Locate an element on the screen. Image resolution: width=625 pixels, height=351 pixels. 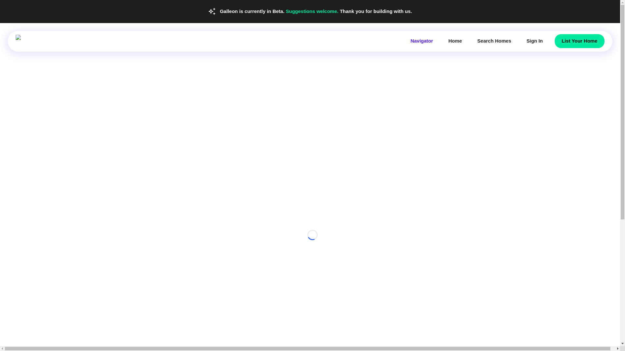
Navigator is located at coordinates (421, 41).